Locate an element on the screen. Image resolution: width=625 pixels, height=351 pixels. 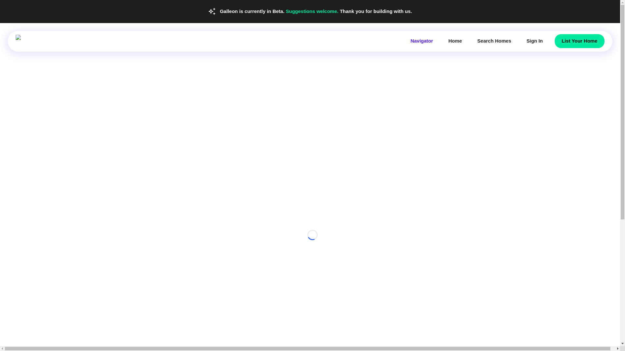
Navigator is located at coordinates (421, 41).